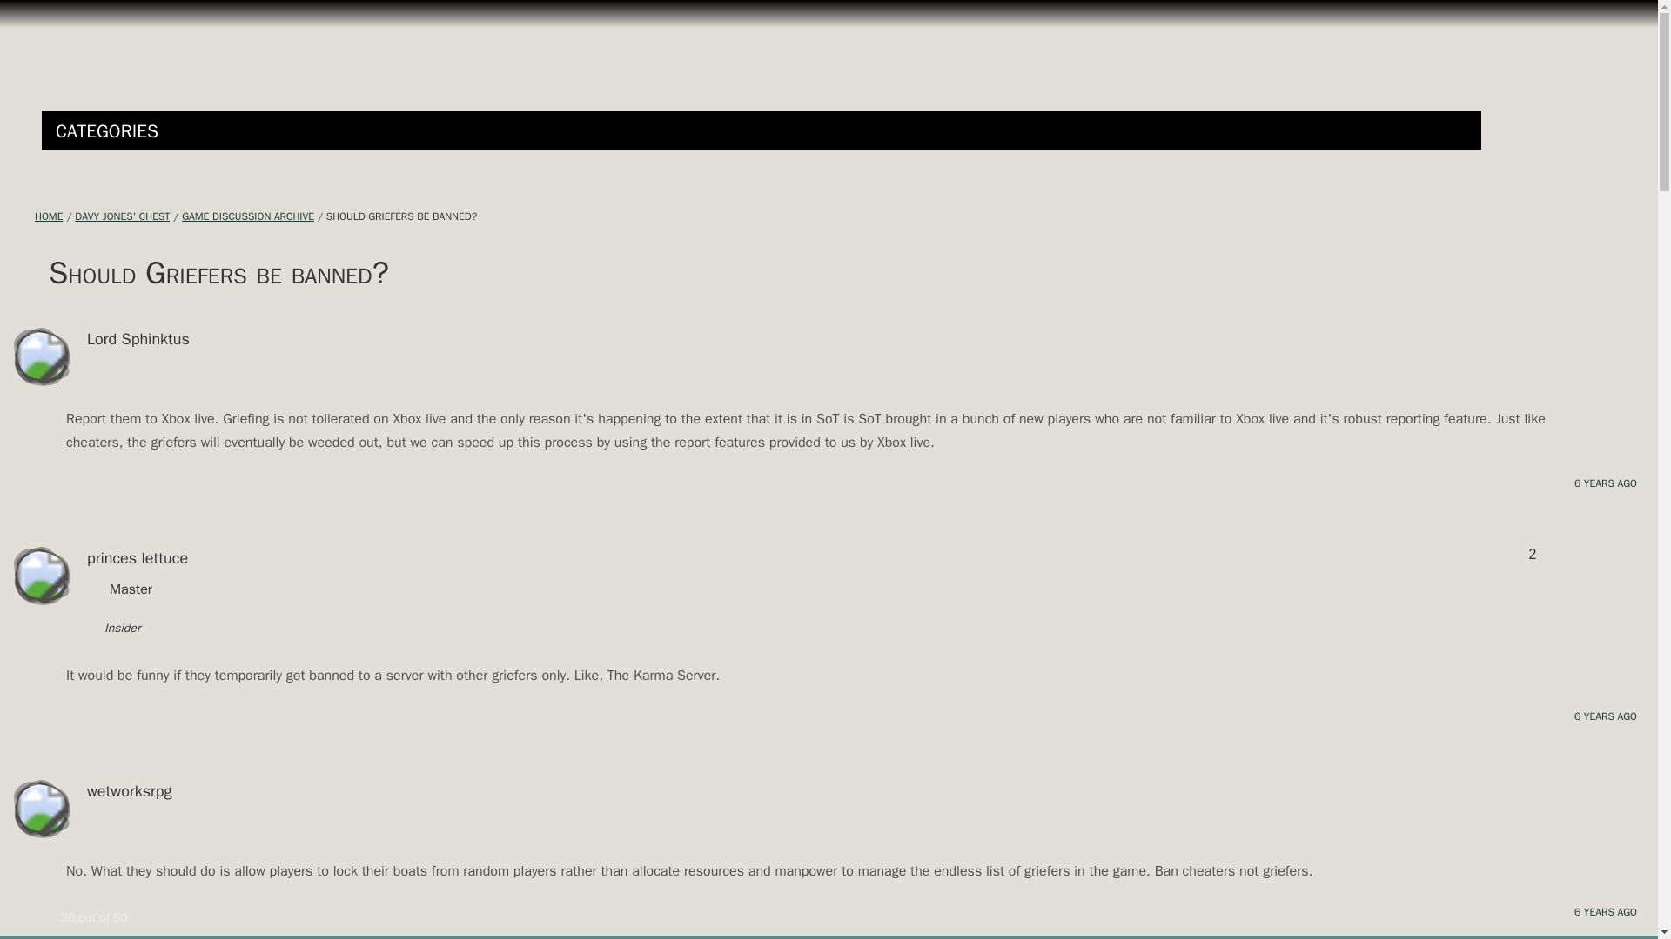 Image resolution: width=1671 pixels, height=939 pixels. Describe the element at coordinates (61, 558) in the screenshot. I see `Offline` at that location.